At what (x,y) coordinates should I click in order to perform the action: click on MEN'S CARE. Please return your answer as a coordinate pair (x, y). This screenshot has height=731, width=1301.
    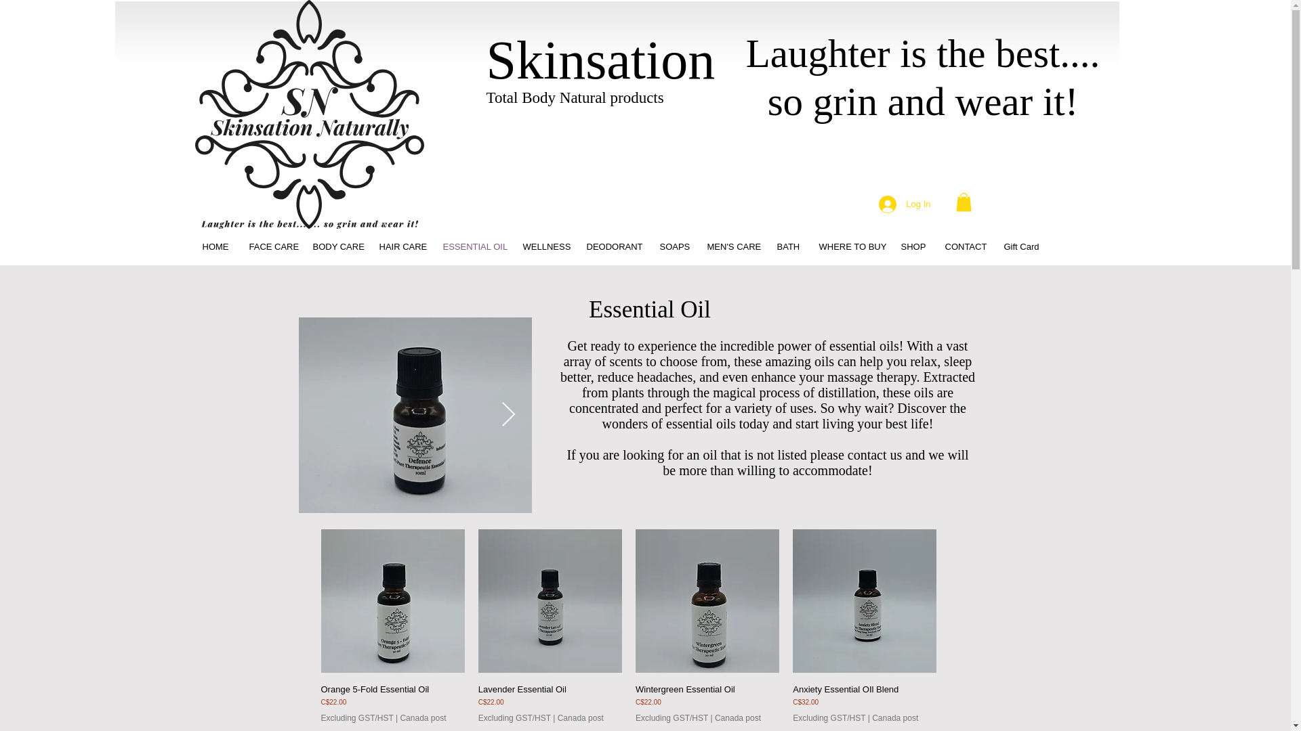
    Looking at the image, I should click on (730, 246).